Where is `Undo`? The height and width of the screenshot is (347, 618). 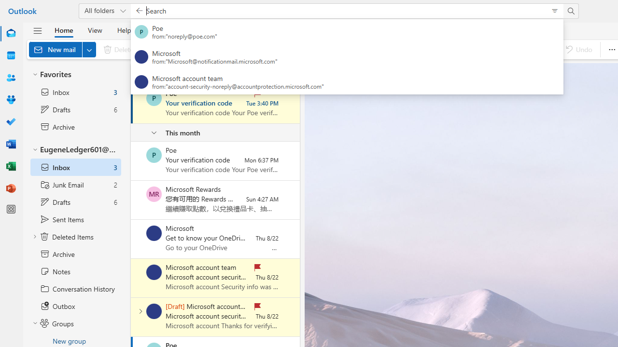 Undo is located at coordinates (578, 49).